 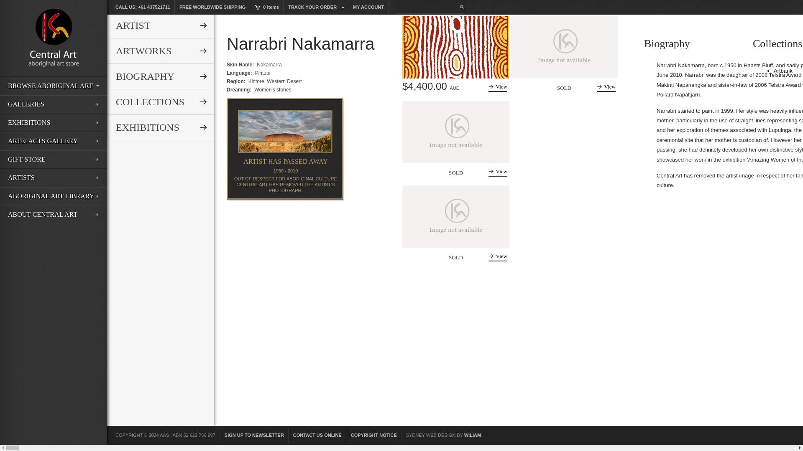 What do you see at coordinates (54, 159) in the screenshot?
I see `GIFT STORE` at bounding box center [54, 159].